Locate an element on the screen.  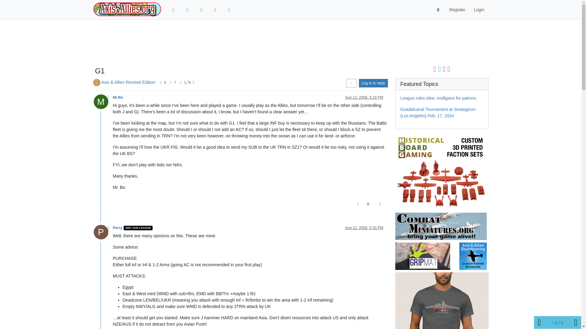
Search is located at coordinates (438, 10).